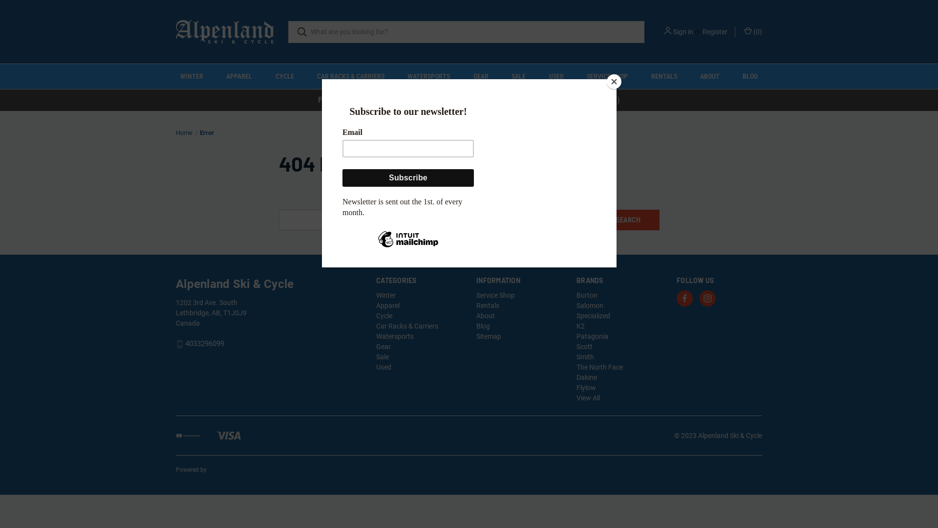  Describe the element at coordinates (351, 76) in the screenshot. I see `CAR RACKS & CARRIERS` at that location.